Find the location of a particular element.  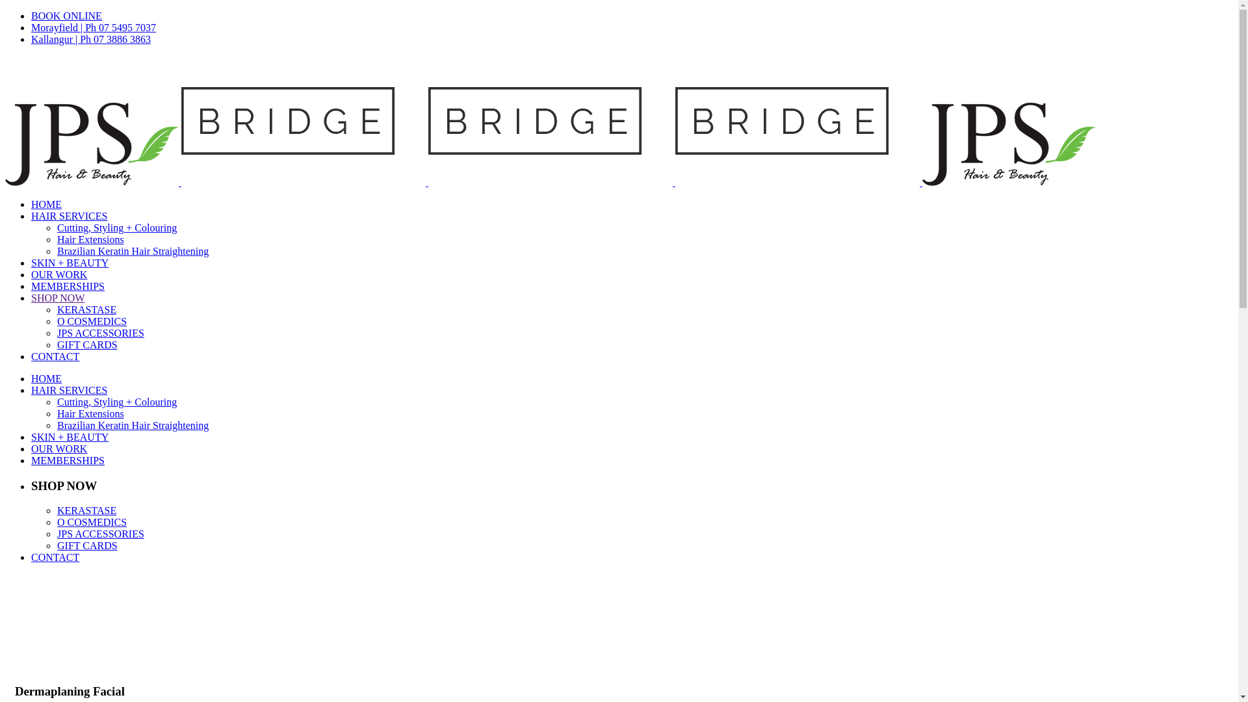

OUR WORK is located at coordinates (59, 274).